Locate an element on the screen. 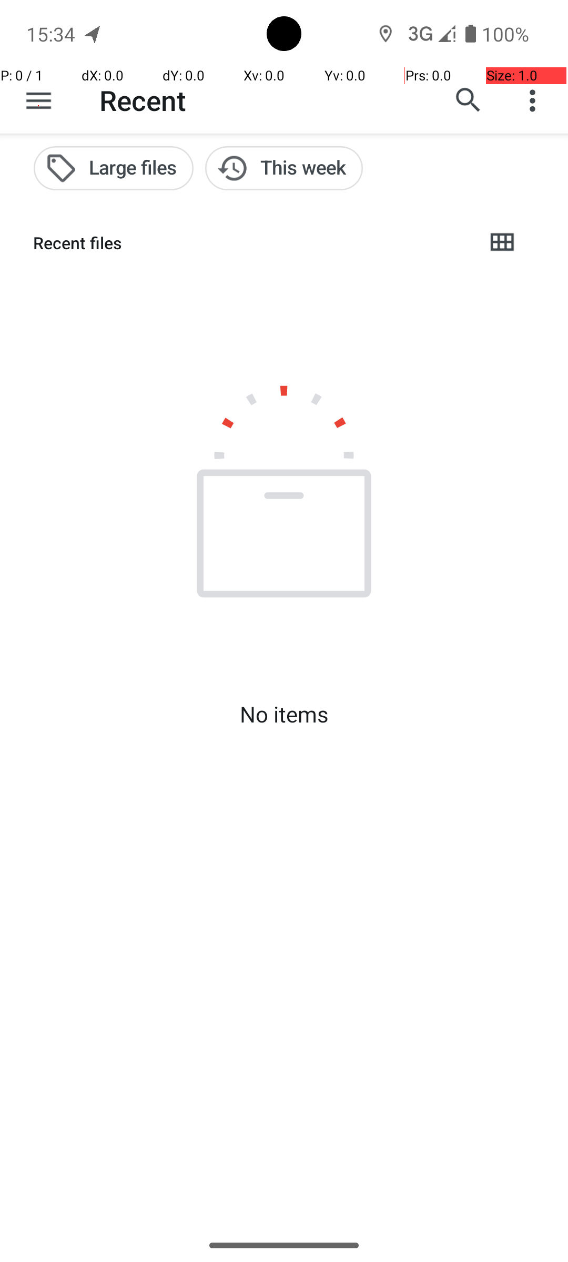 The width and height of the screenshot is (568, 1262). OpenTracks notification: Distance: 0.00 ft is located at coordinates (93, 34).